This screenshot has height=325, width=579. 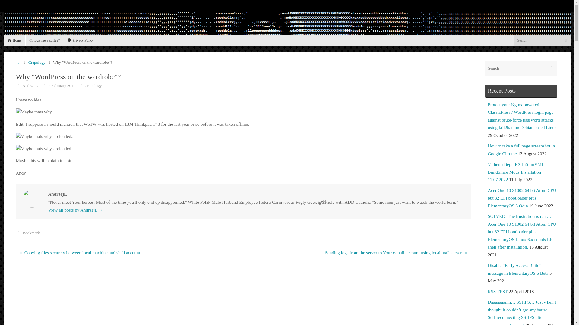 What do you see at coordinates (14, 40) in the screenshot?
I see `Home` at bounding box center [14, 40].